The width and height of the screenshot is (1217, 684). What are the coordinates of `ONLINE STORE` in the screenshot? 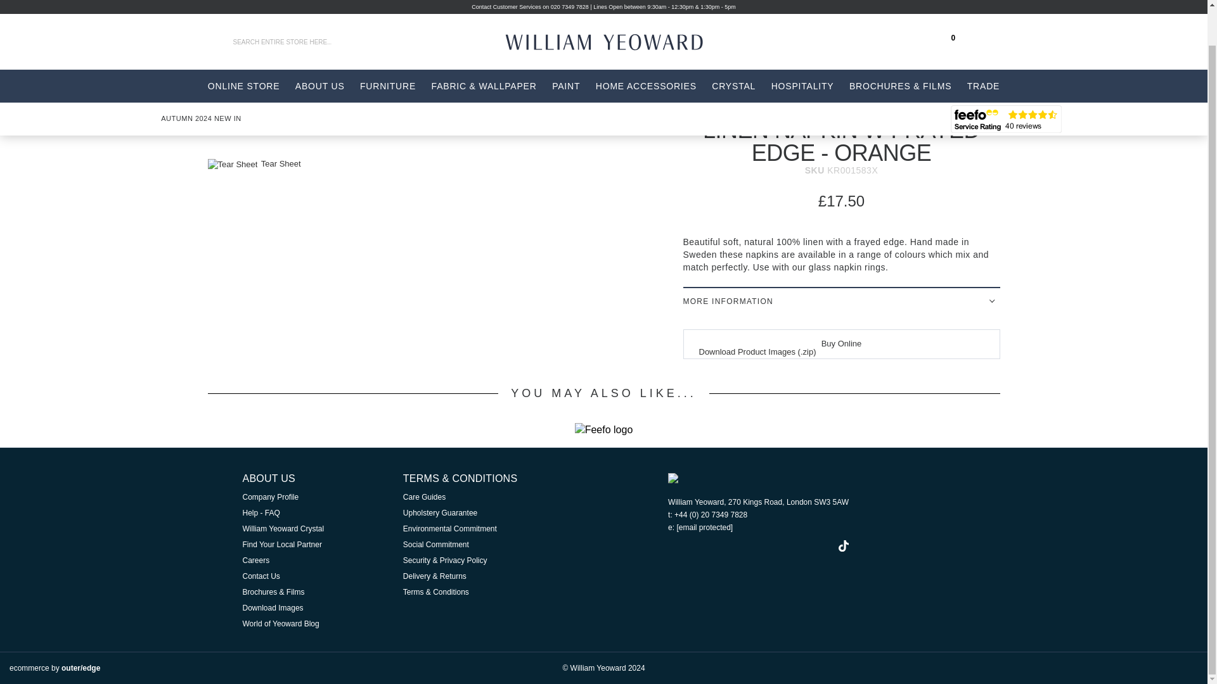 It's located at (243, 47).